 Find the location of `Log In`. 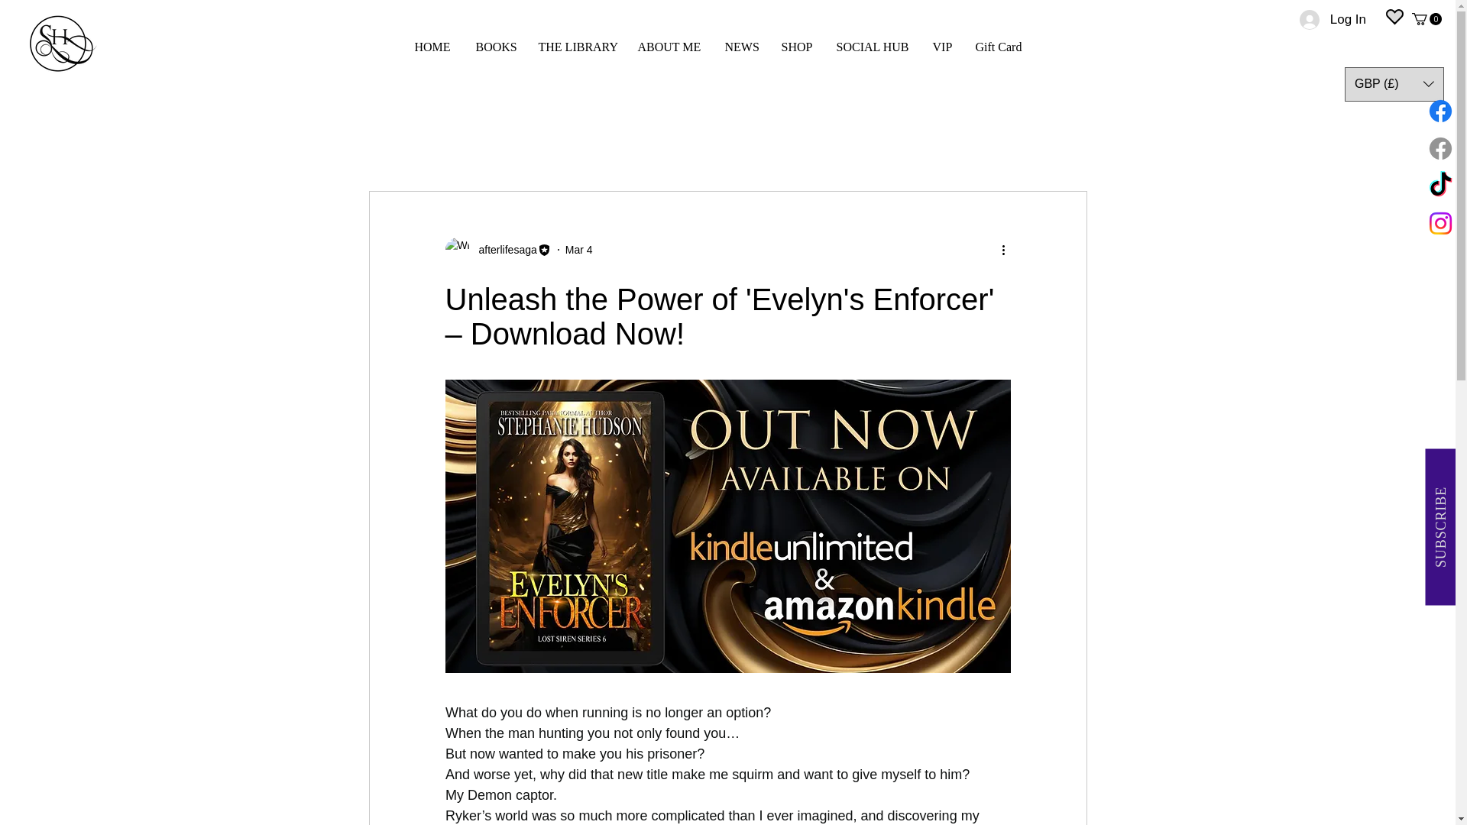

Log In is located at coordinates (1333, 20).